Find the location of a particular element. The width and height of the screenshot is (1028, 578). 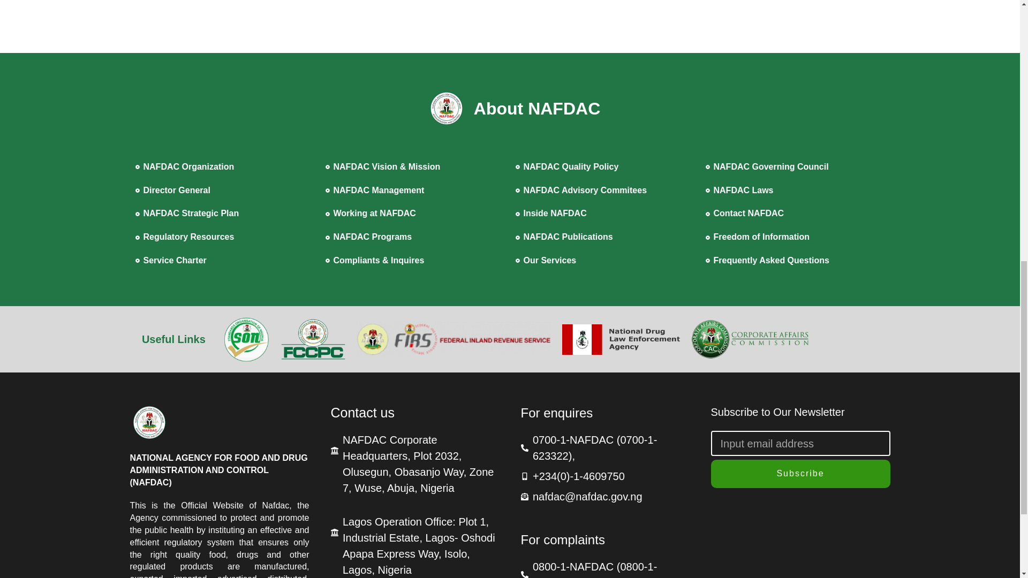

NAFDAC Advisory Commitees is located at coordinates (604, 191).